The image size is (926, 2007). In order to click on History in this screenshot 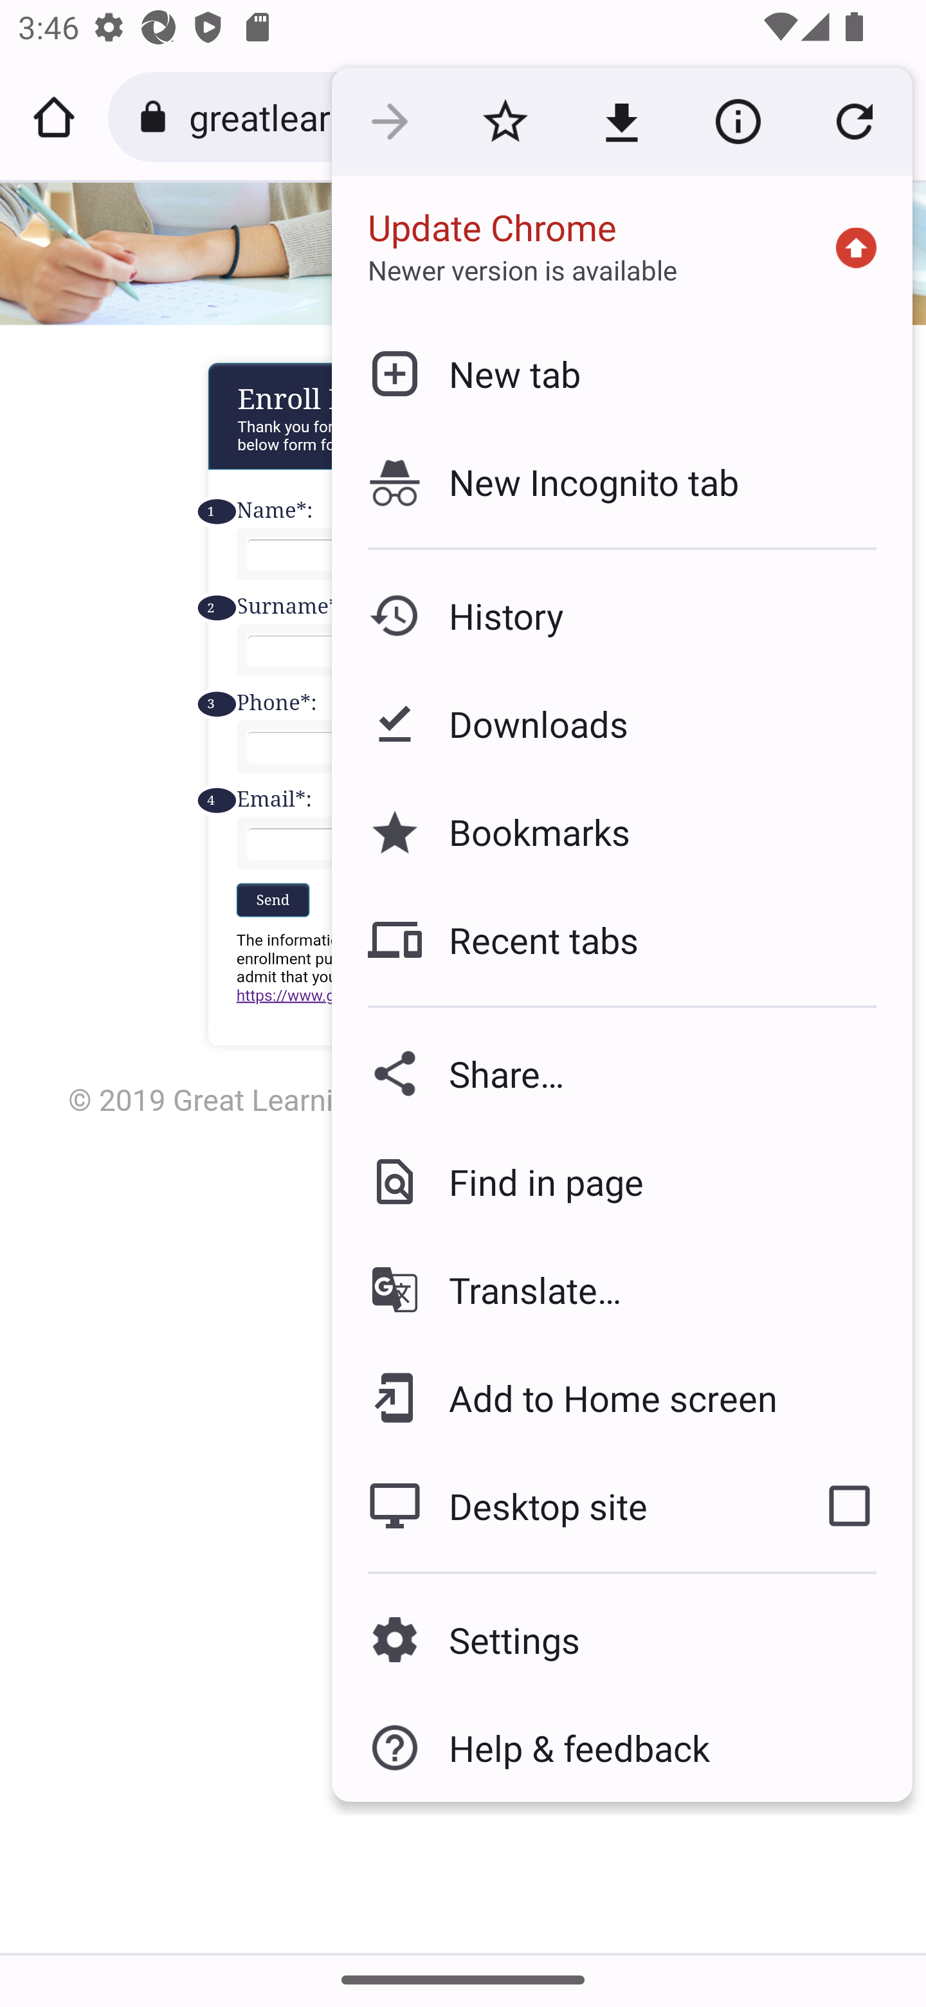, I will do `click(621, 616)`.